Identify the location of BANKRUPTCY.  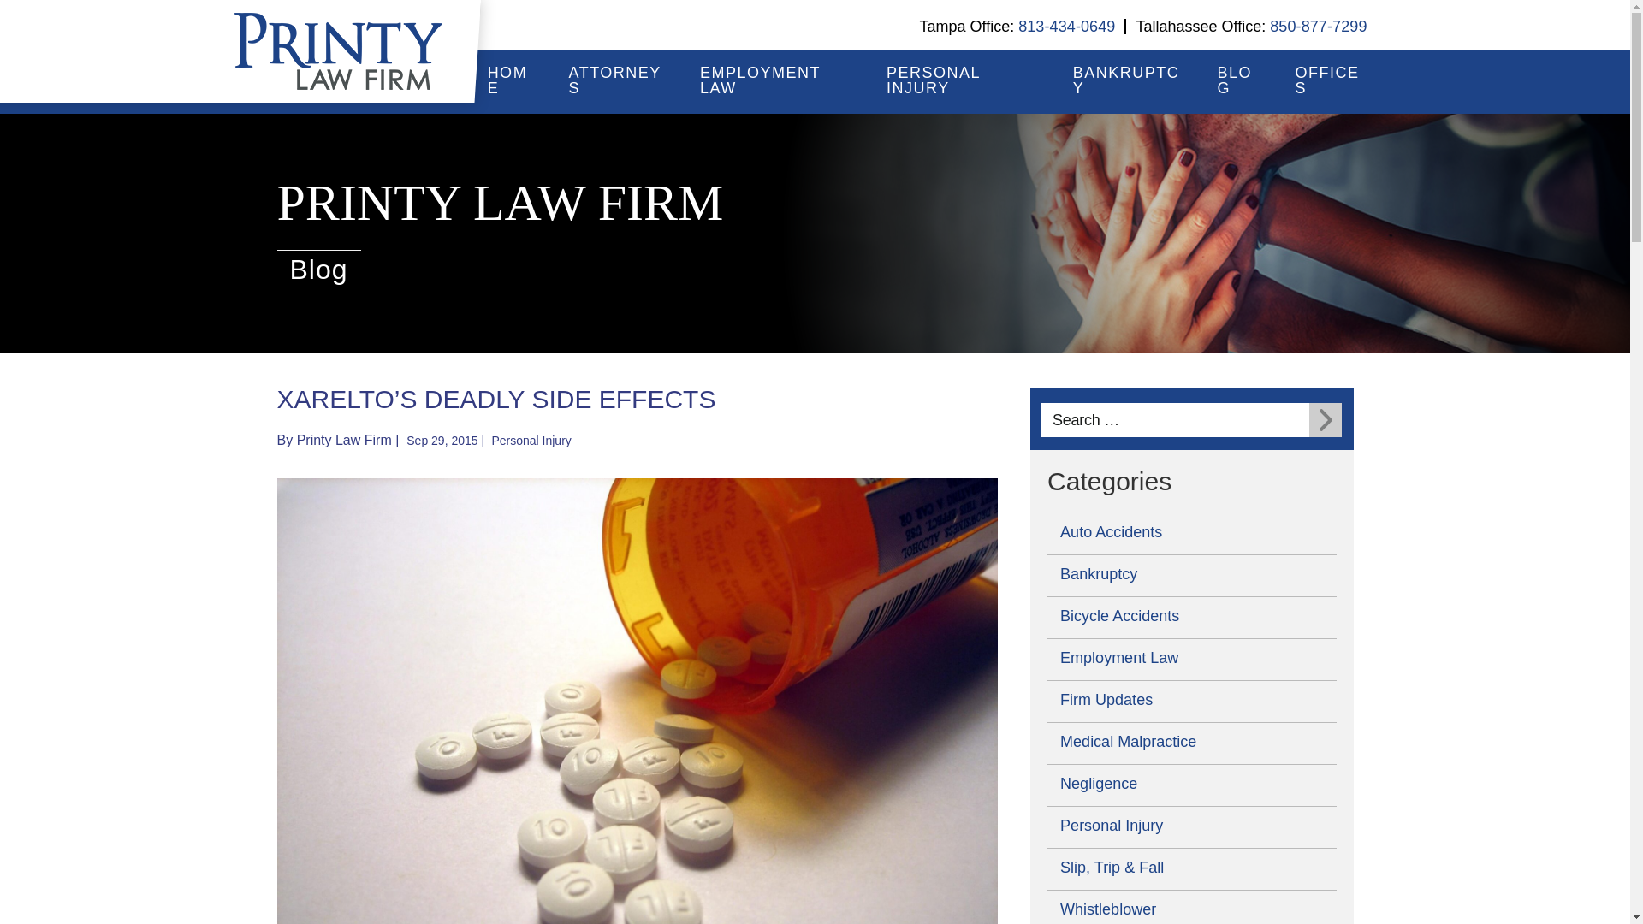
(1128, 80).